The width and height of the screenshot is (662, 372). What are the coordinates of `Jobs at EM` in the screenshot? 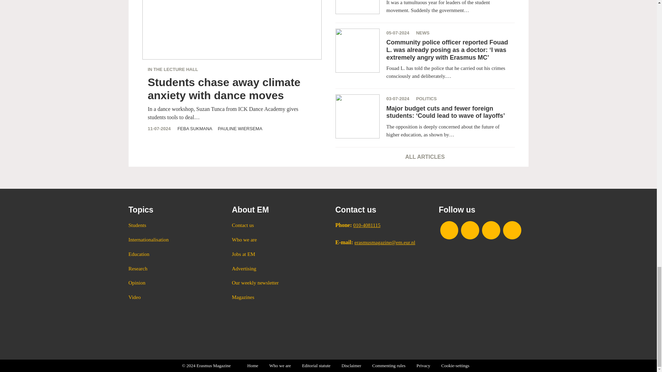 It's located at (277, 255).